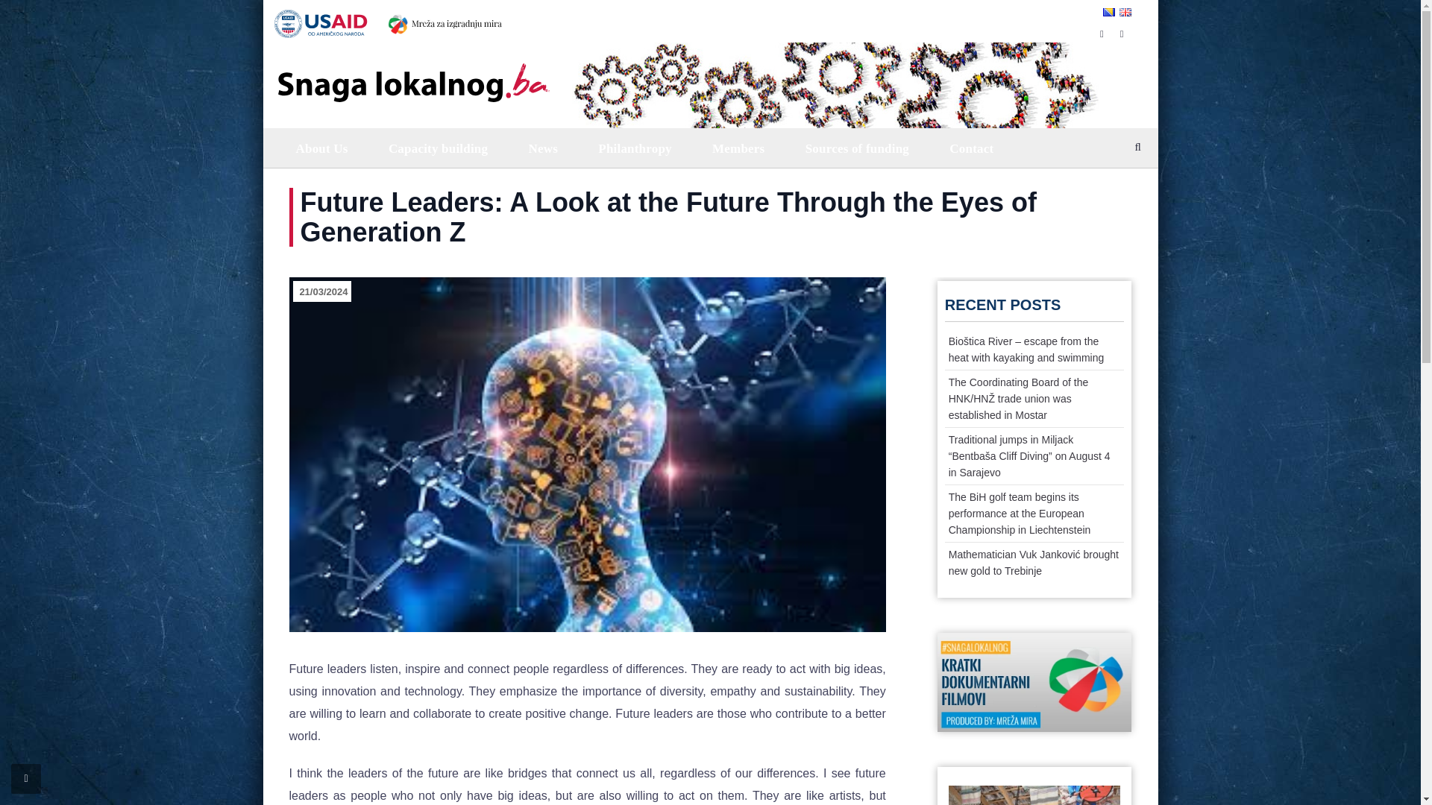 This screenshot has height=805, width=1432. What do you see at coordinates (855, 148) in the screenshot?
I see `Sources of funding` at bounding box center [855, 148].